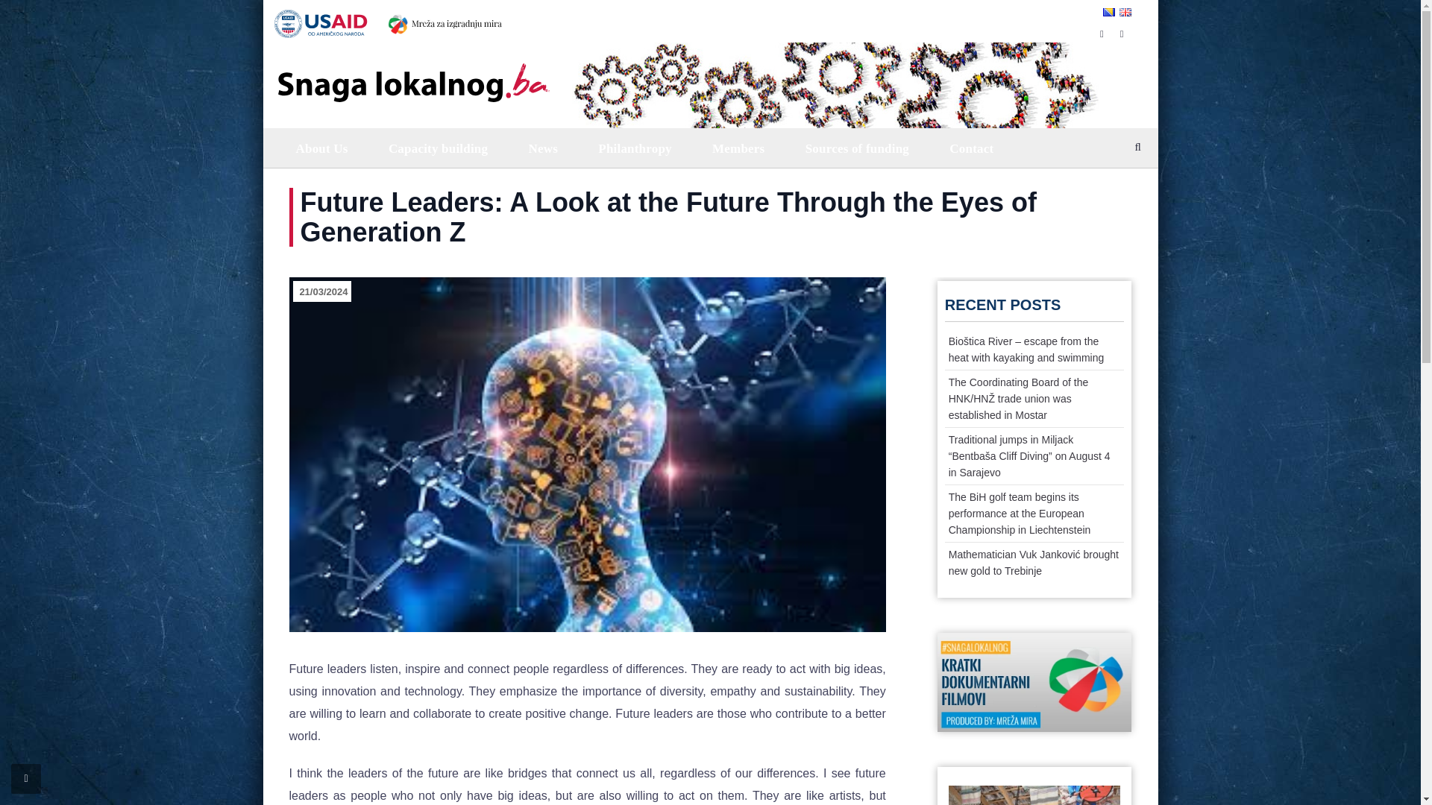 This screenshot has height=805, width=1432. What do you see at coordinates (855, 148) in the screenshot?
I see `Sources of funding` at bounding box center [855, 148].